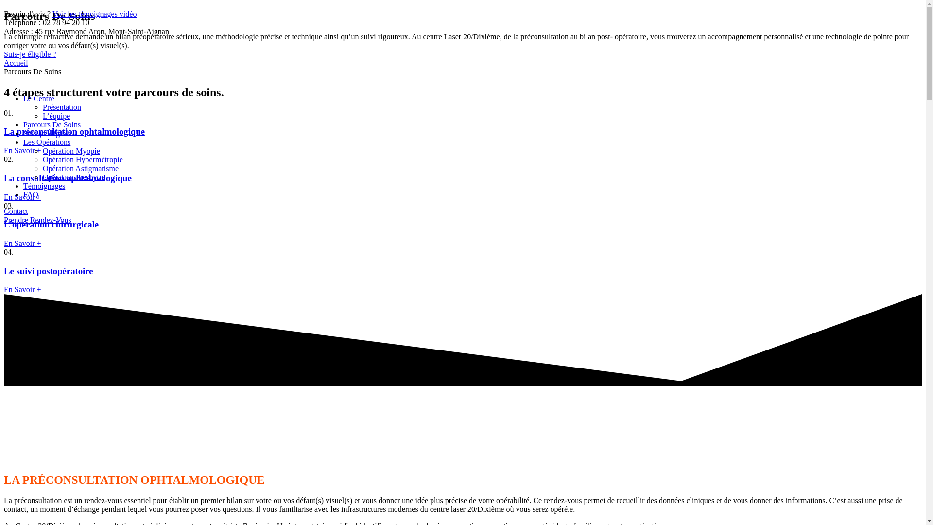 The image size is (933, 525). What do you see at coordinates (22, 290) in the screenshot?
I see `En Savoir +` at bounding box center [22, 290].